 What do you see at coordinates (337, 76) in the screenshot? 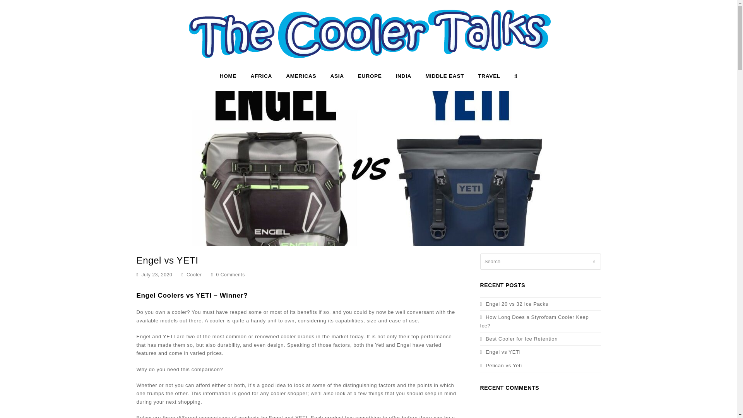
I see `ASIA` at bounding box center [337, 76].